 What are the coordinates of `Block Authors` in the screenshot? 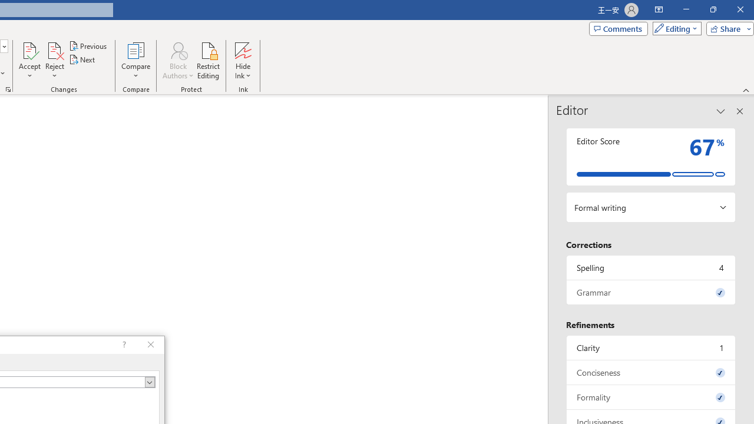 It's located at (178, 60).